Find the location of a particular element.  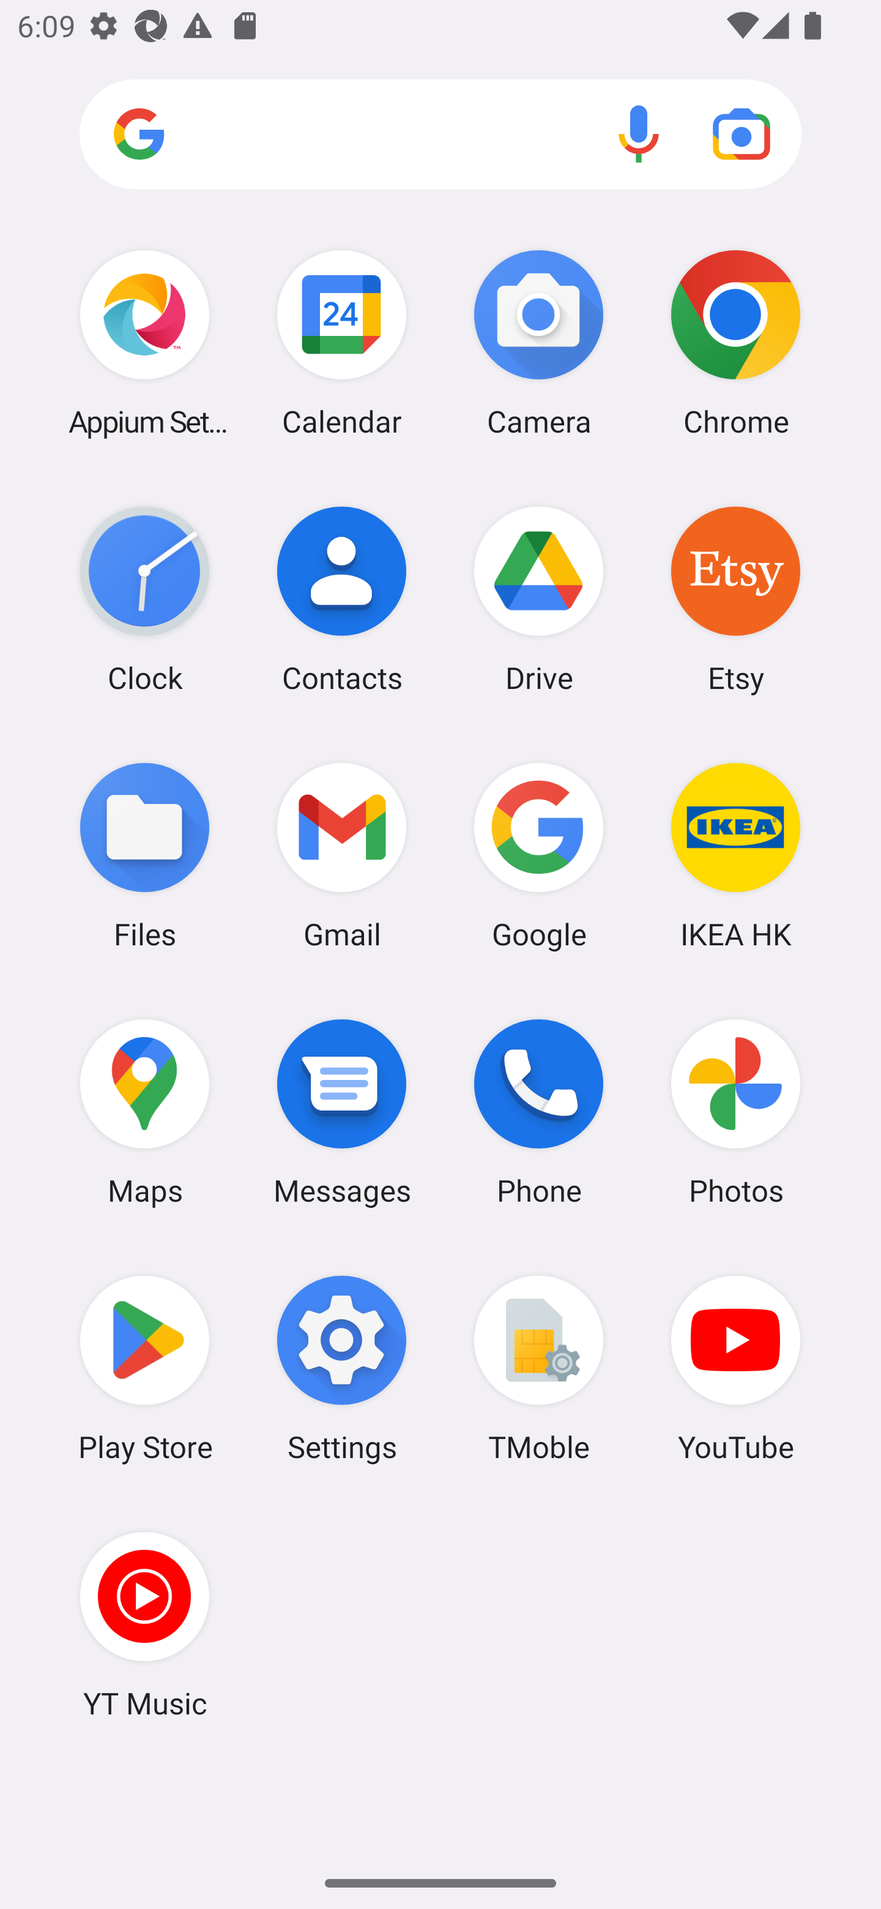

Gmail is located at coordinates (341, 855).